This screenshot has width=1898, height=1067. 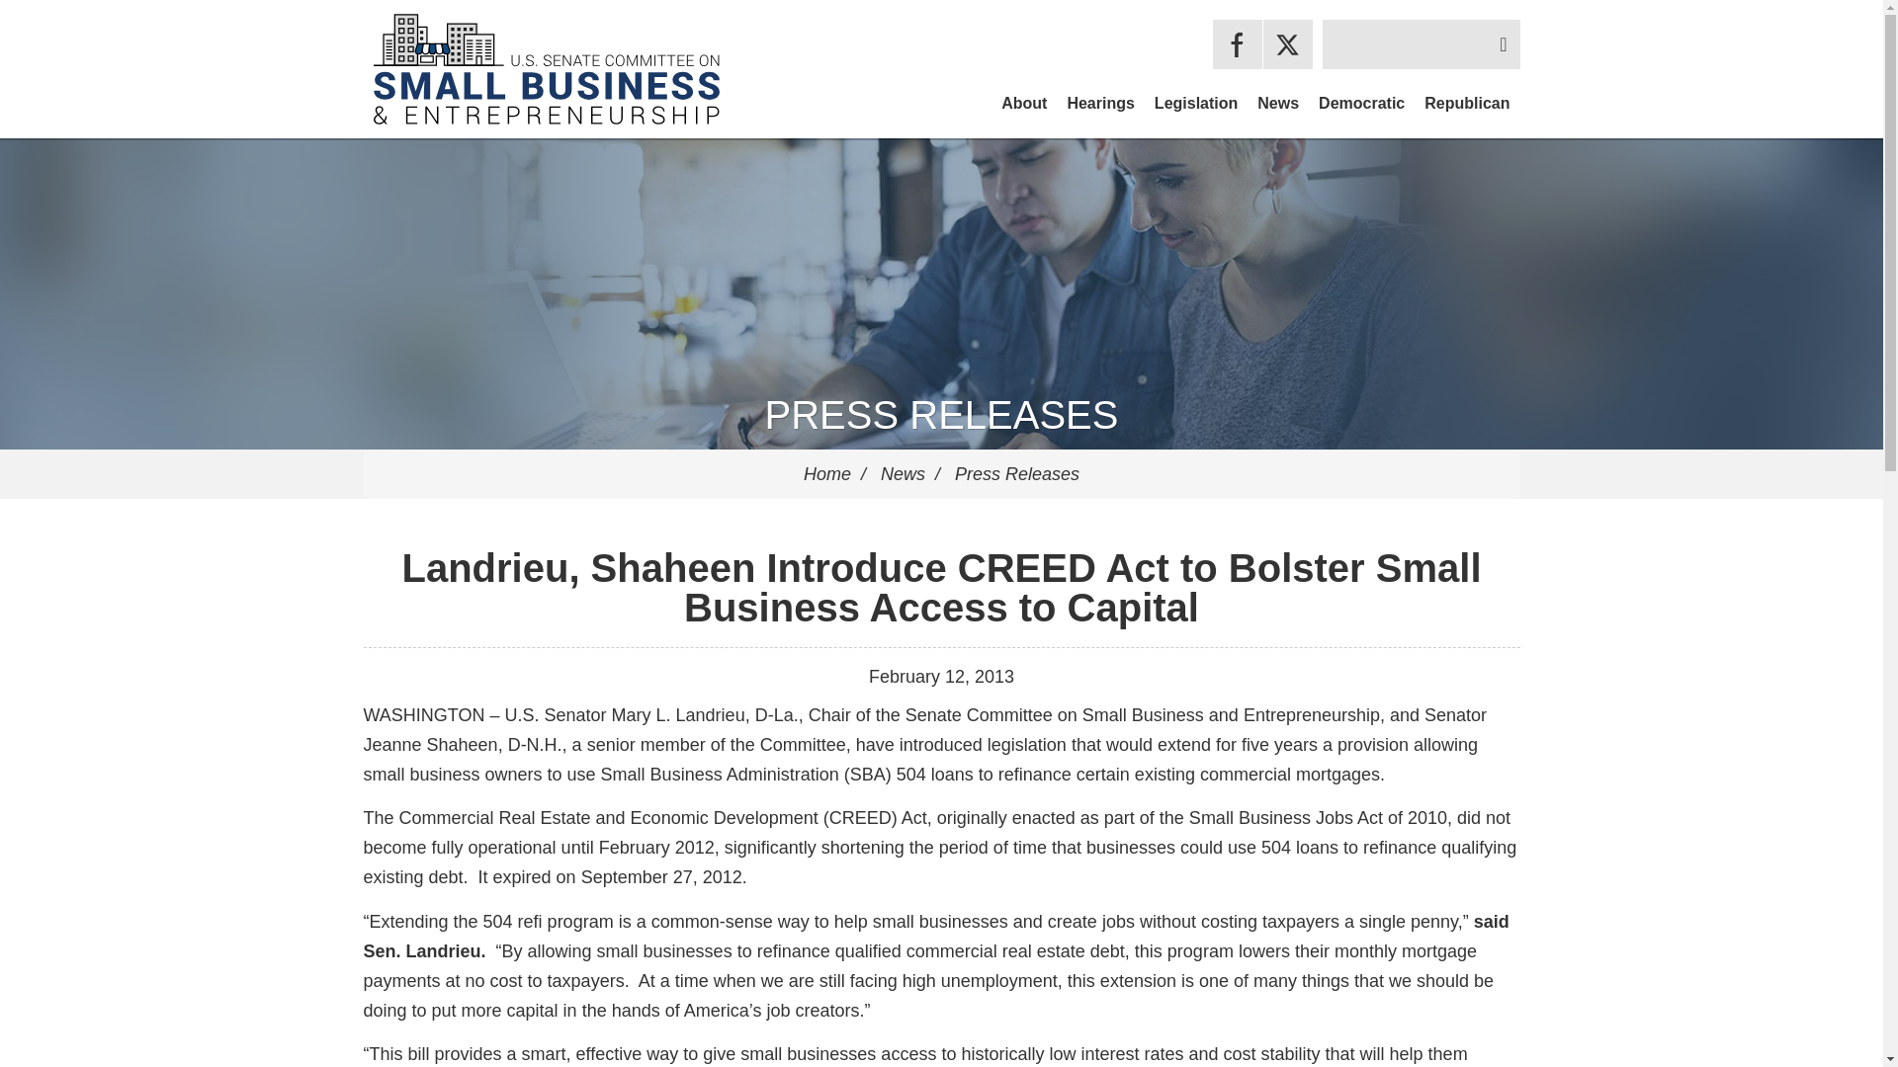 What do you see at coordinates (1288, 44) in the screenshot?
I see `Twitter` at bounding box center [1288, 44].